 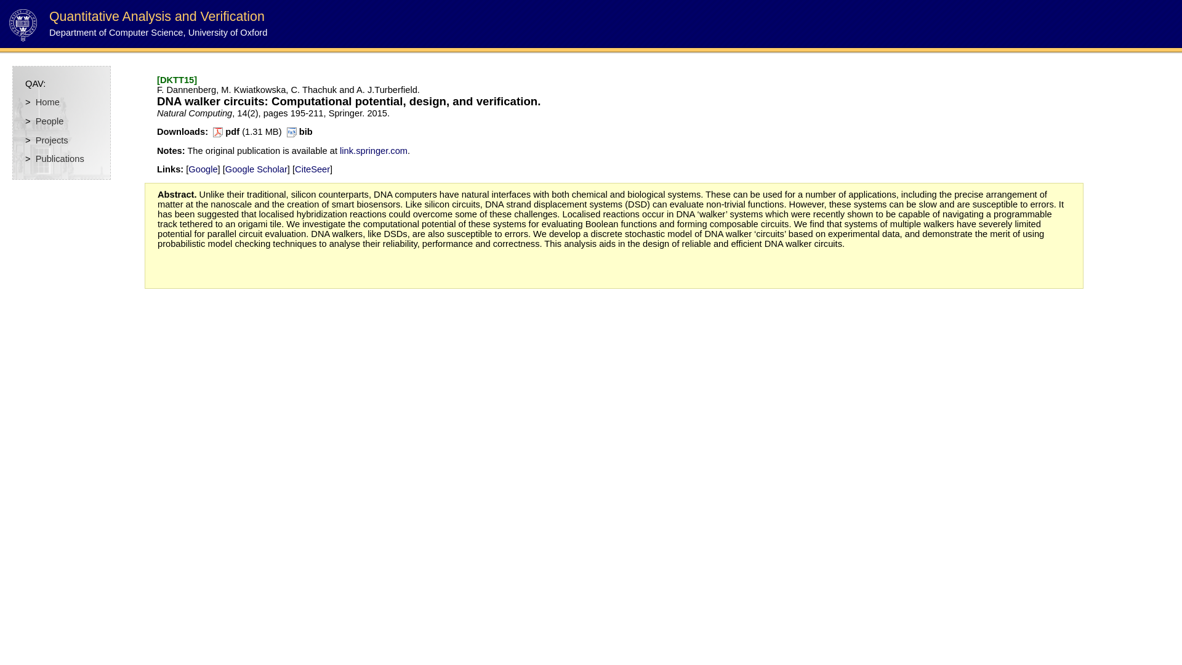 What do you see at coordinates (256, 169) in the screenshot?
I see `Google Scholar` at bounding box center [256, 169].